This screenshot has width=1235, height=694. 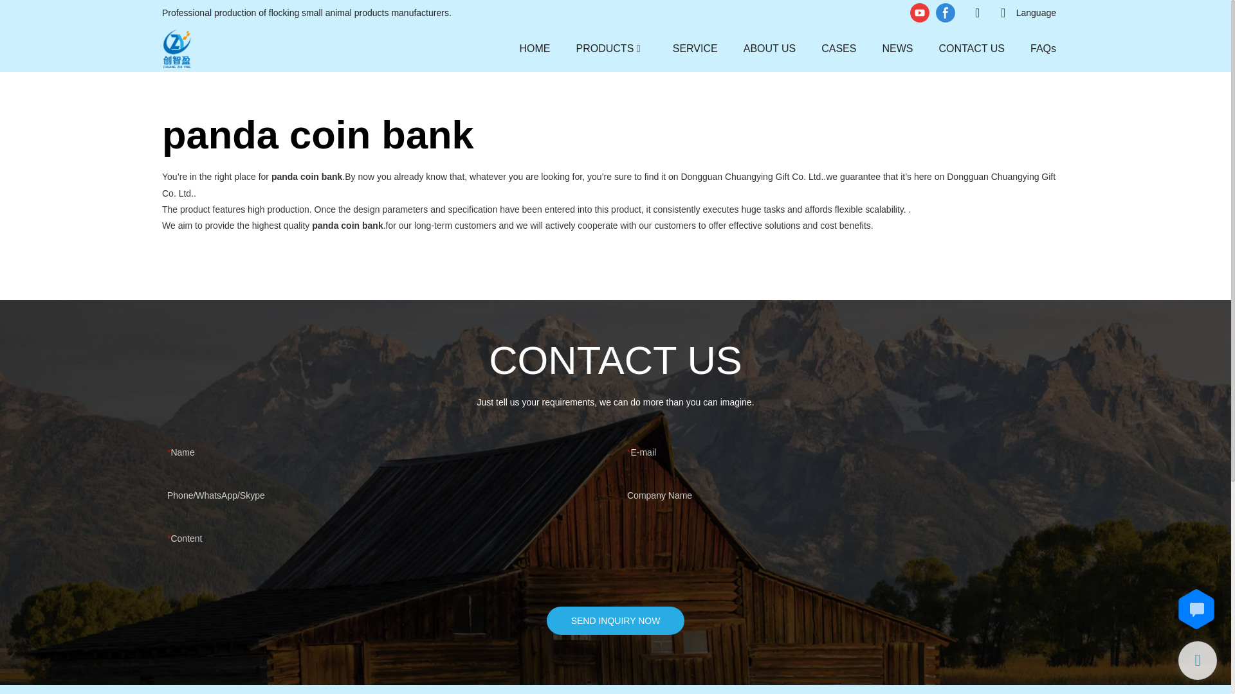 I want to click on CASES, so click(x=838, y=48).